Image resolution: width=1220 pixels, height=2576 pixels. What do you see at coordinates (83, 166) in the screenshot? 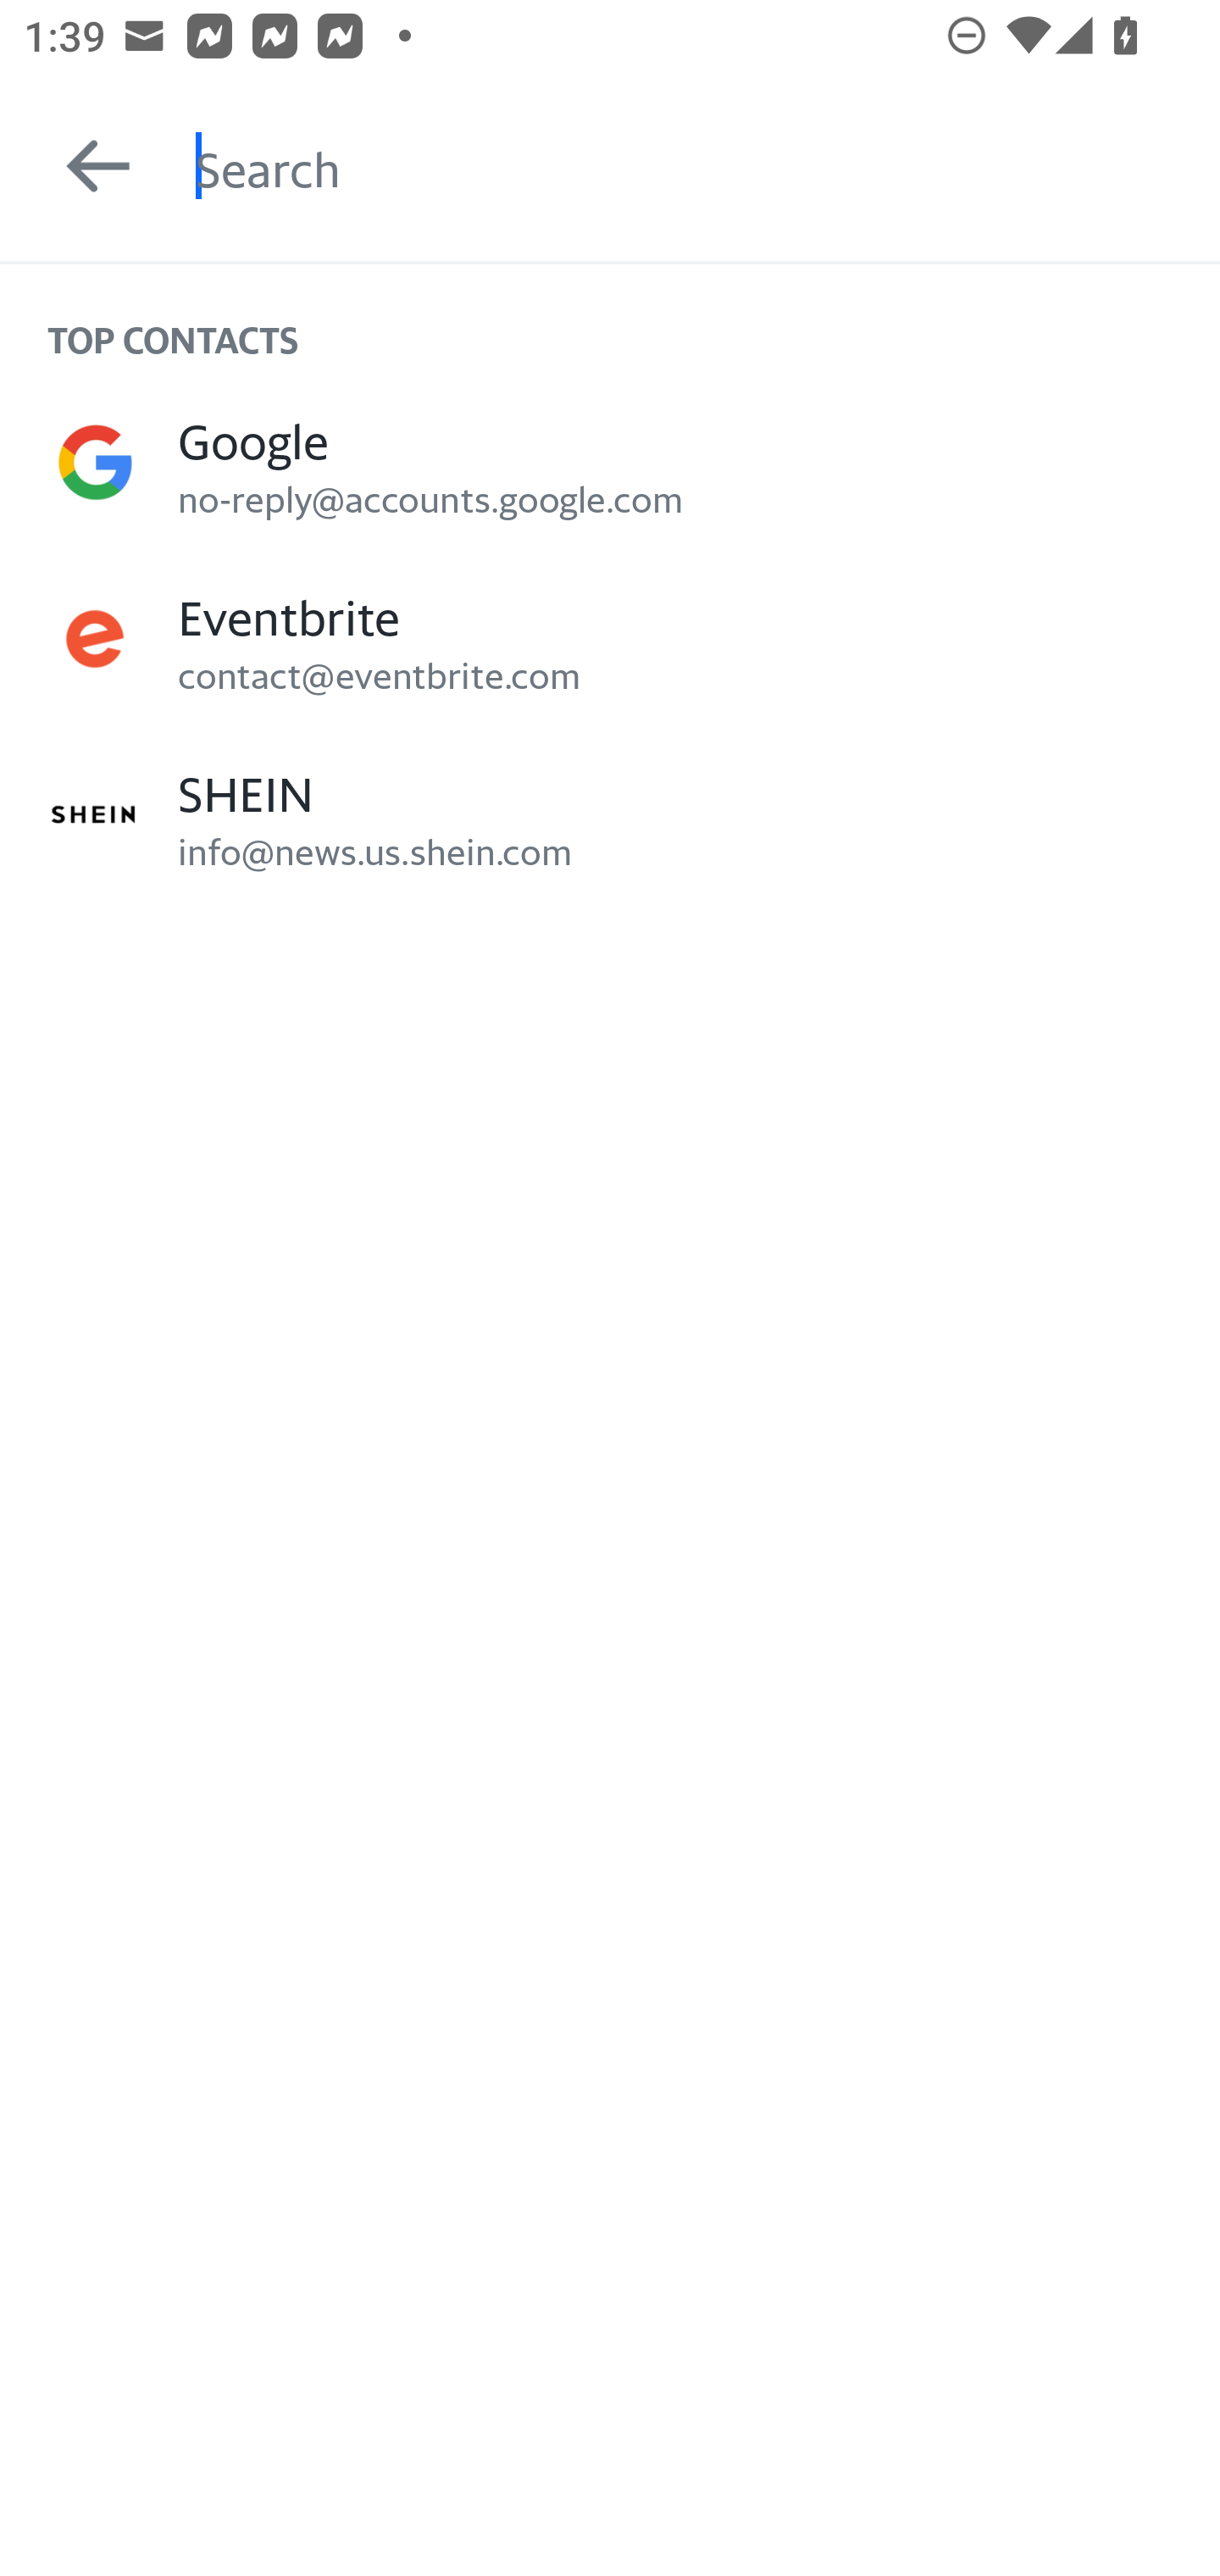
I see `Back` at bounding box center [83, 166].